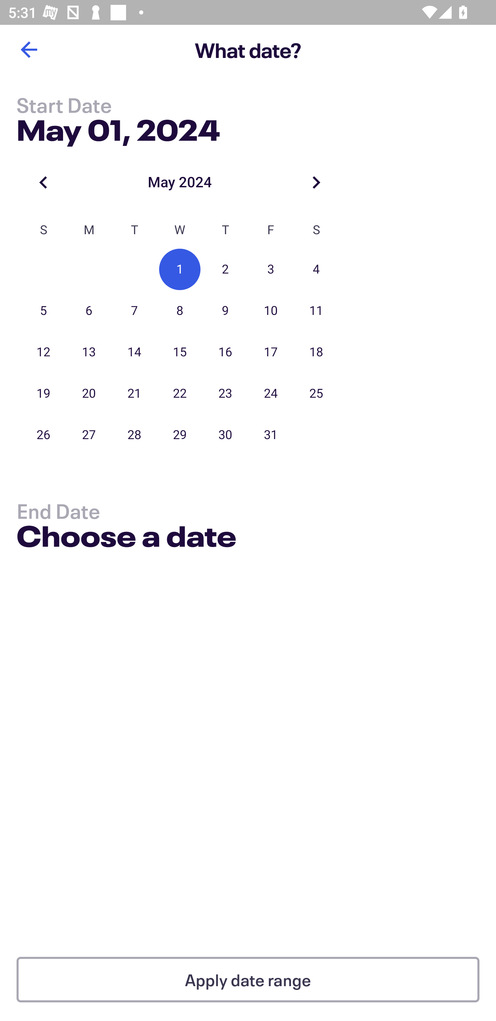 The image size is (496, 1021). I want to click on 3 03 May 2024, so click(271, 269).